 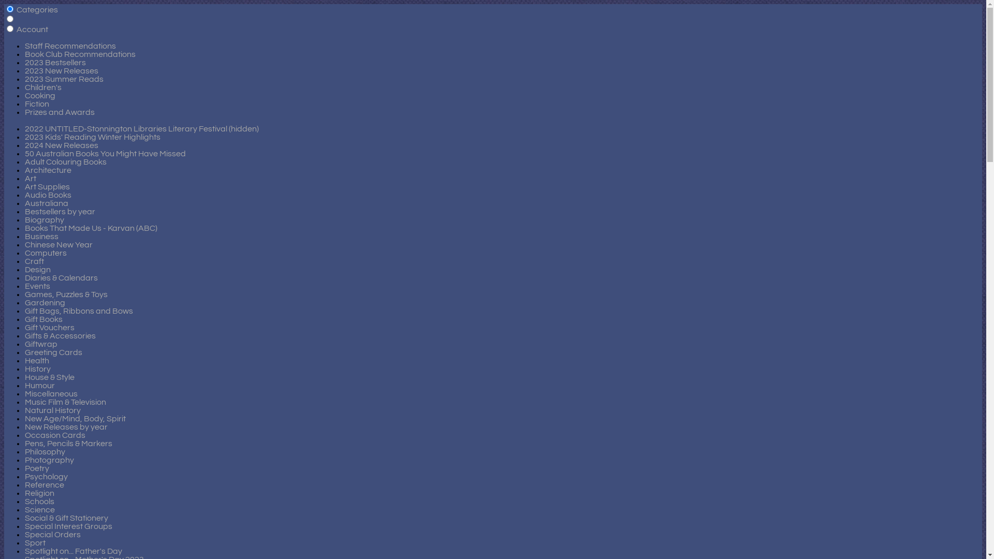 What do you see at coordinates (66, 162) in the screenshot?
I see `Adult Colouring Books` at bounding box center [66, 162].